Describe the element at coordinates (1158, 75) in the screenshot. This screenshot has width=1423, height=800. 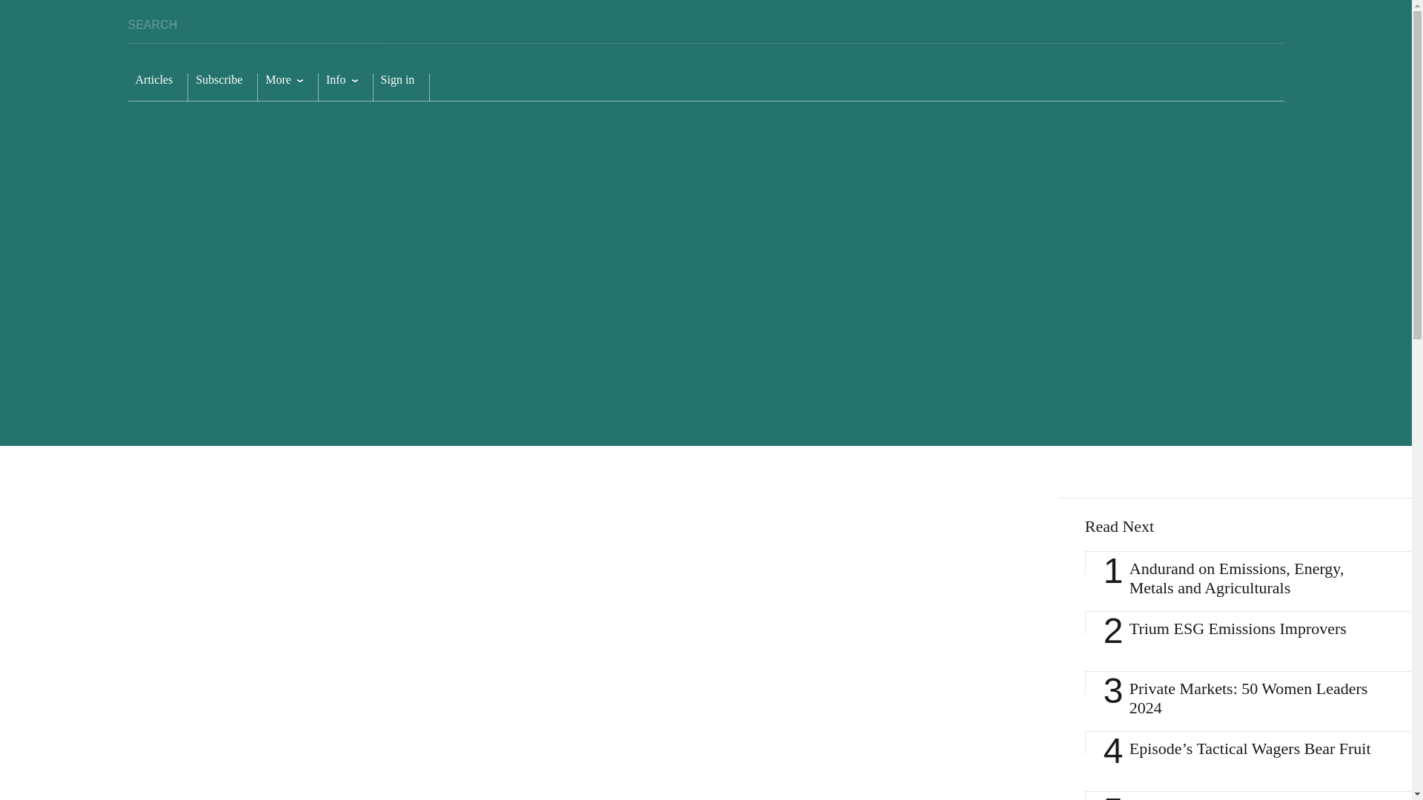
I see `The Hedge Fund Journal` at that location.